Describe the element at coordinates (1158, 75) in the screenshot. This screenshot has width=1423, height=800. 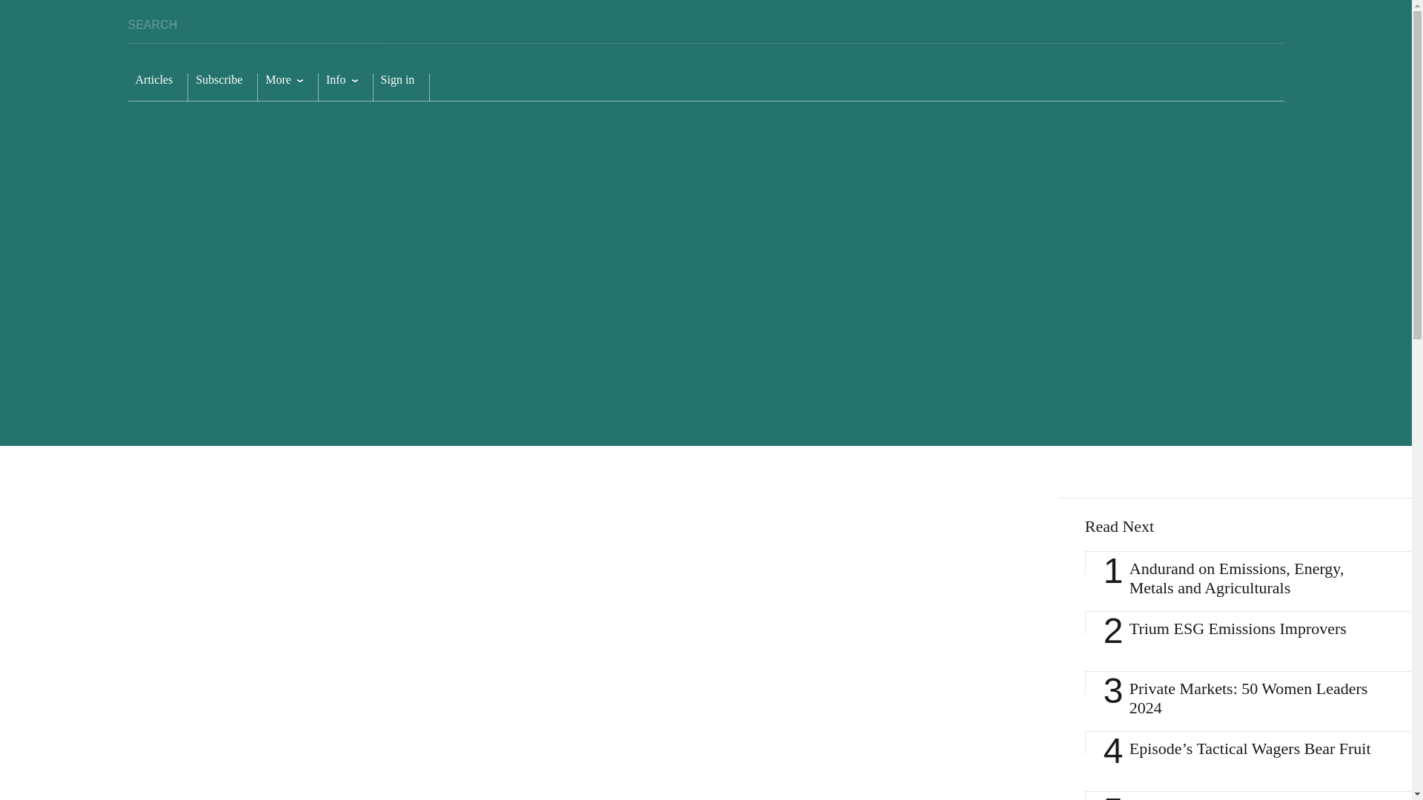
I see `The Hedge Fund Journal` at that location.